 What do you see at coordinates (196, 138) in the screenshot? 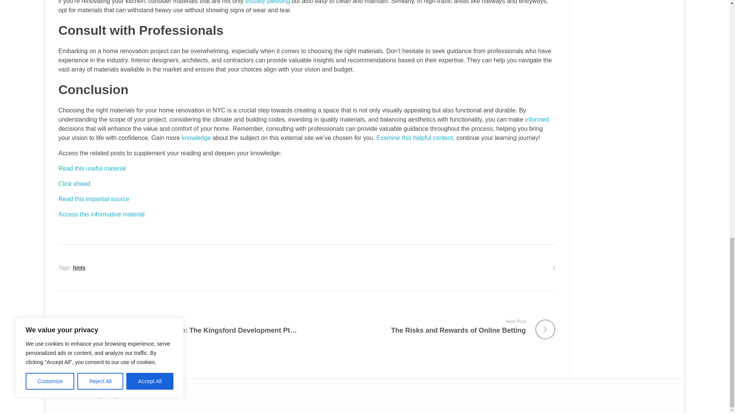
I see `Examine this helpful content` at bounding box center [196, 138].